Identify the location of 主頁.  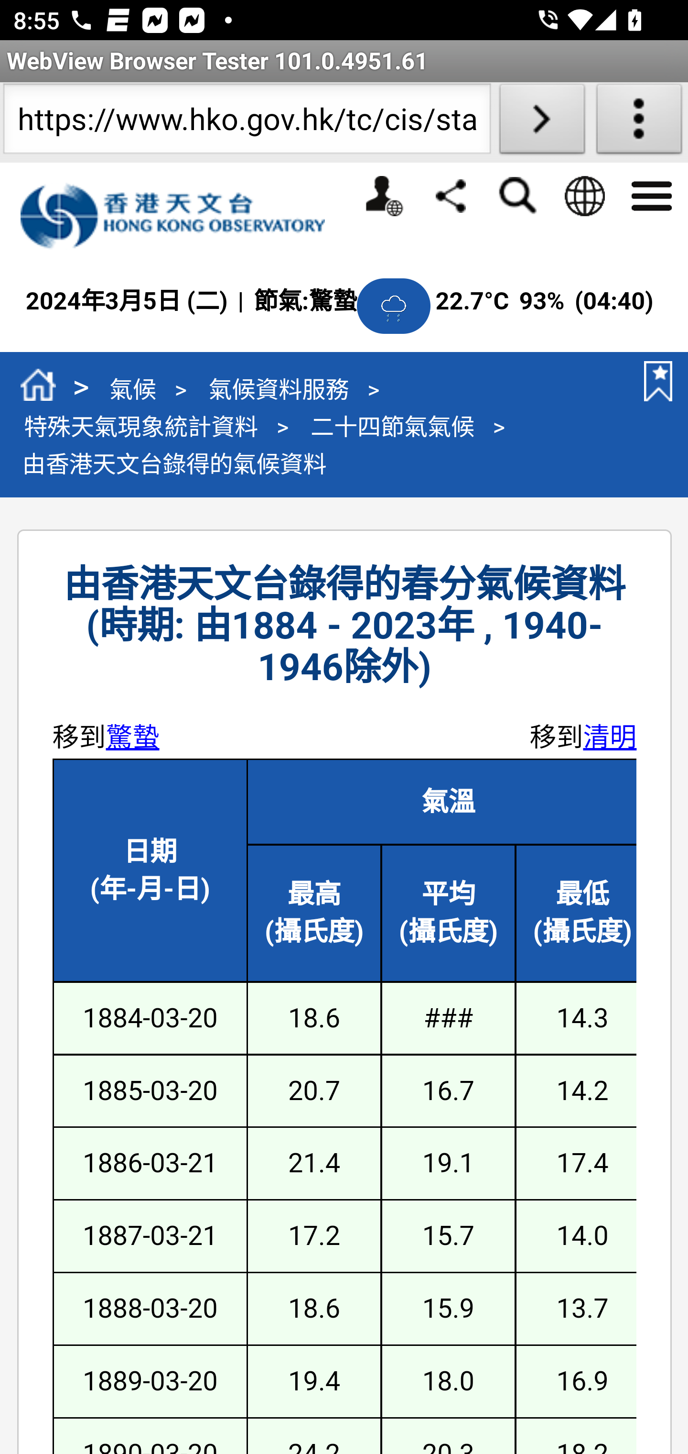
(38, 387).